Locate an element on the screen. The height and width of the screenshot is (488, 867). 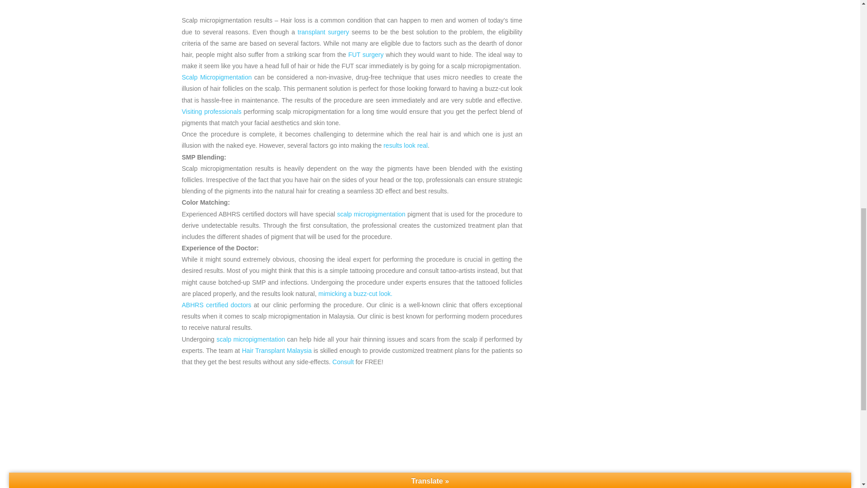
scalp micropigmentation is located at coordinates (370, 214).